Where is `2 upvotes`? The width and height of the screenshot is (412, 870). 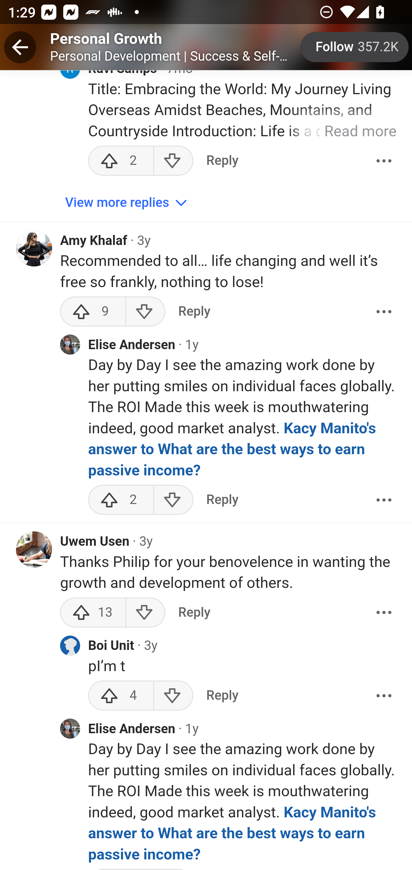 2 upvotes is located at coordinates (121, 500).